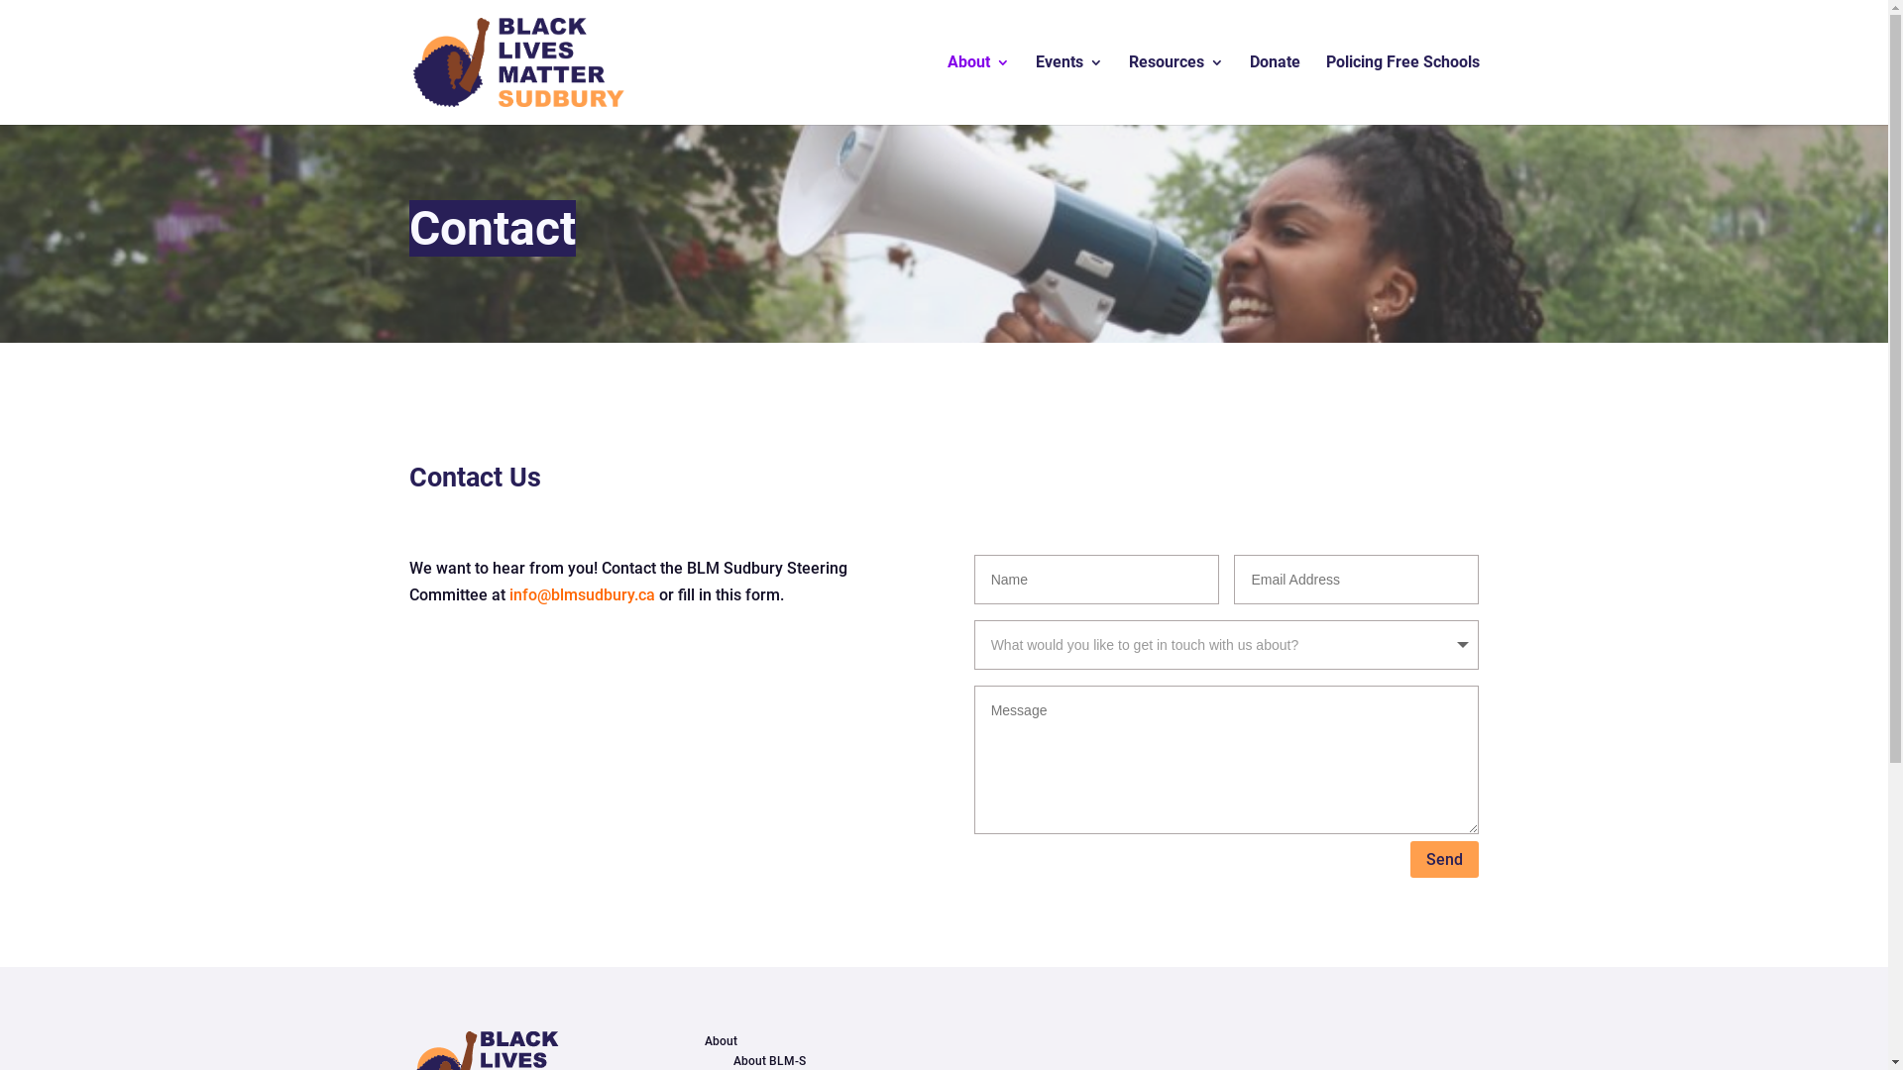  Describe the element at coordinates (722, 1041) in the screenshot. I see `About` at that location.